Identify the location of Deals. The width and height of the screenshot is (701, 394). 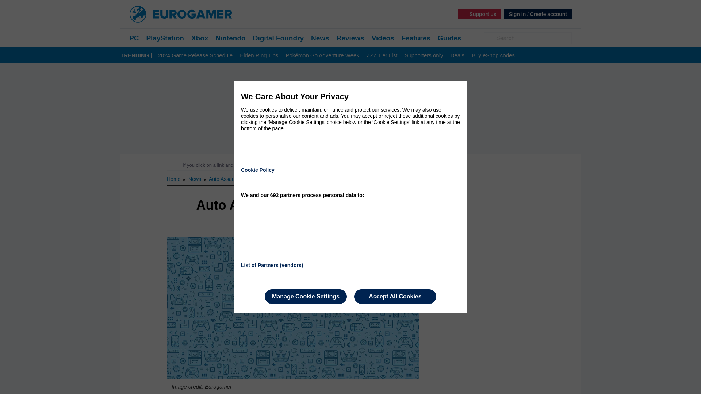
(457, 55).